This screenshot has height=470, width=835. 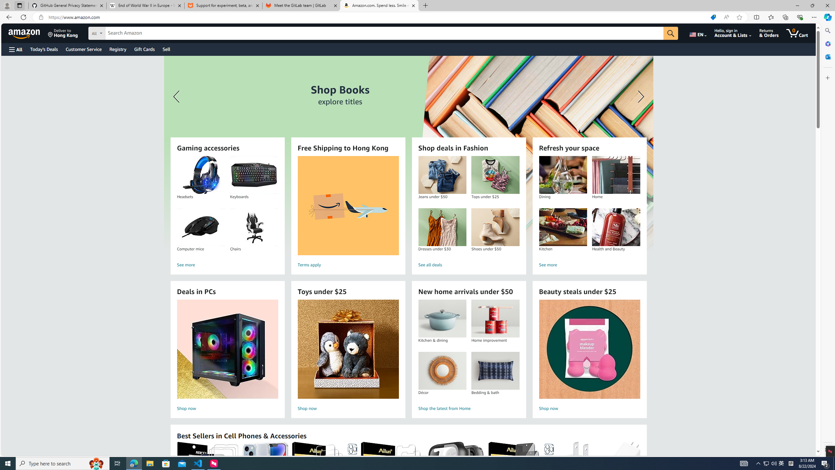 I want to click on Bedding & bath, so click(x=495, y=371).